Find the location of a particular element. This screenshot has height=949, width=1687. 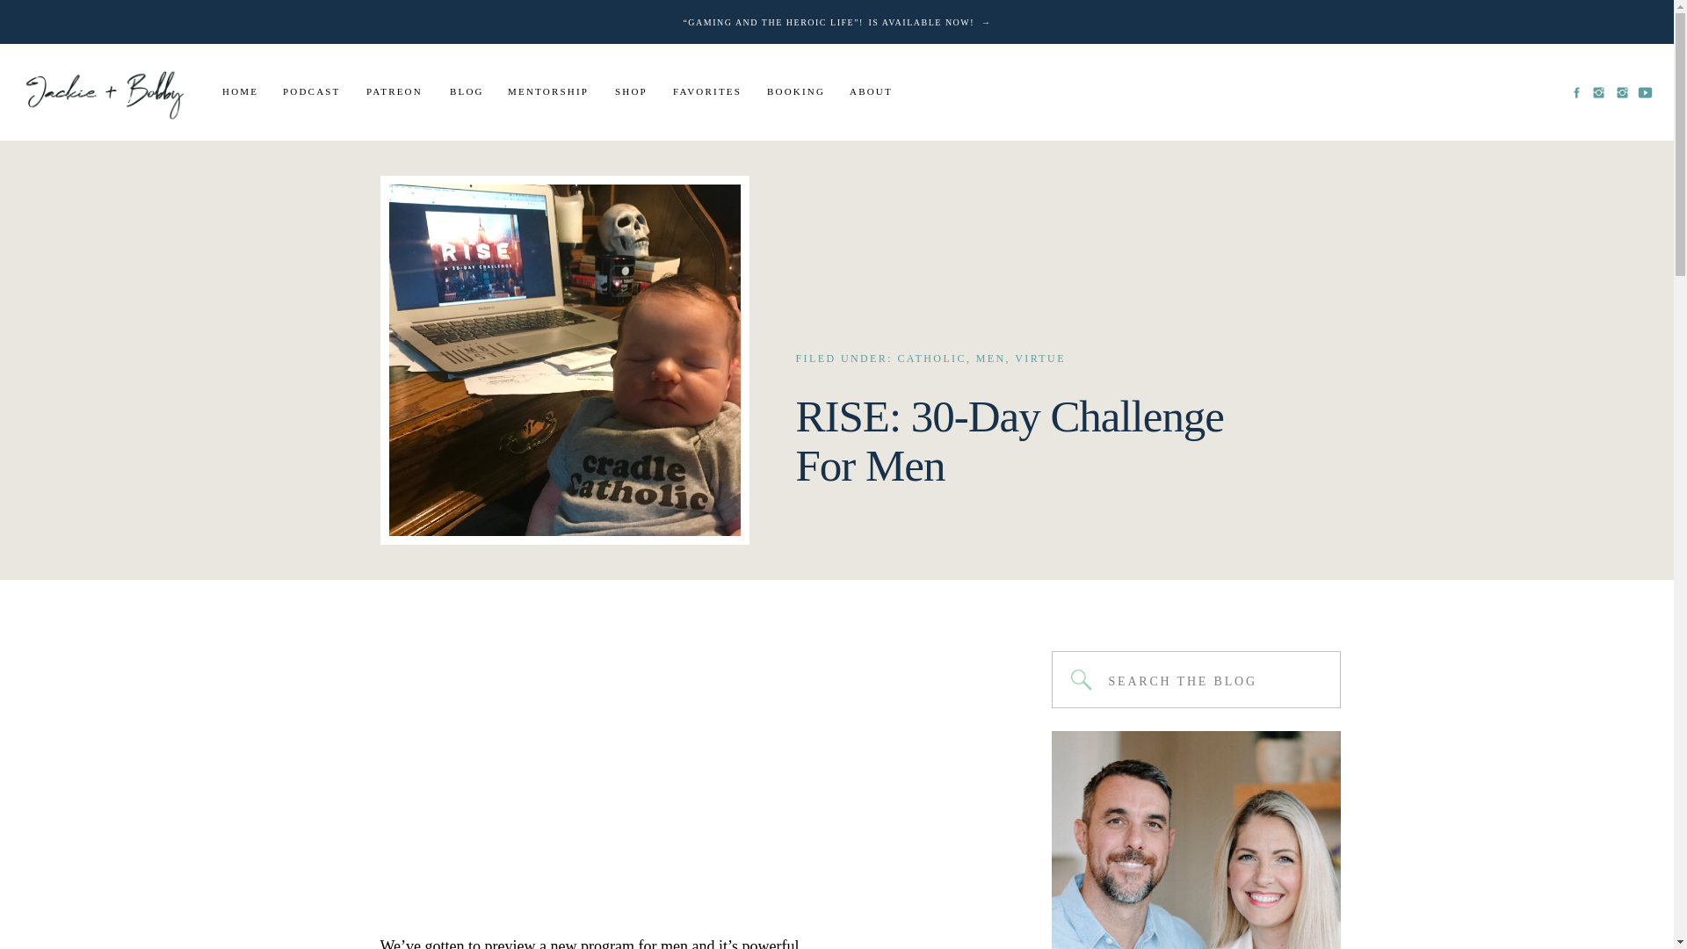

VIRTUE is located at coordinates (1040, 358).